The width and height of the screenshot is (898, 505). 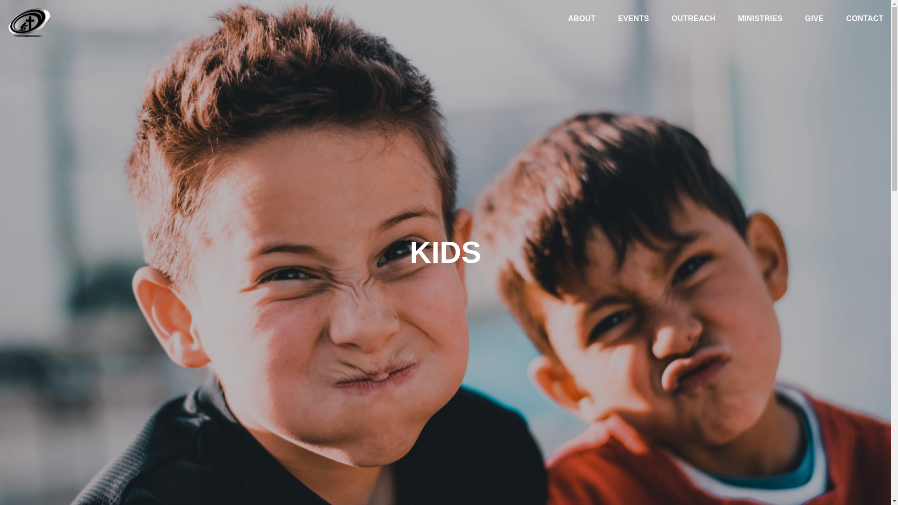 I want to click on CONTACT, so click(x=864, y=21).